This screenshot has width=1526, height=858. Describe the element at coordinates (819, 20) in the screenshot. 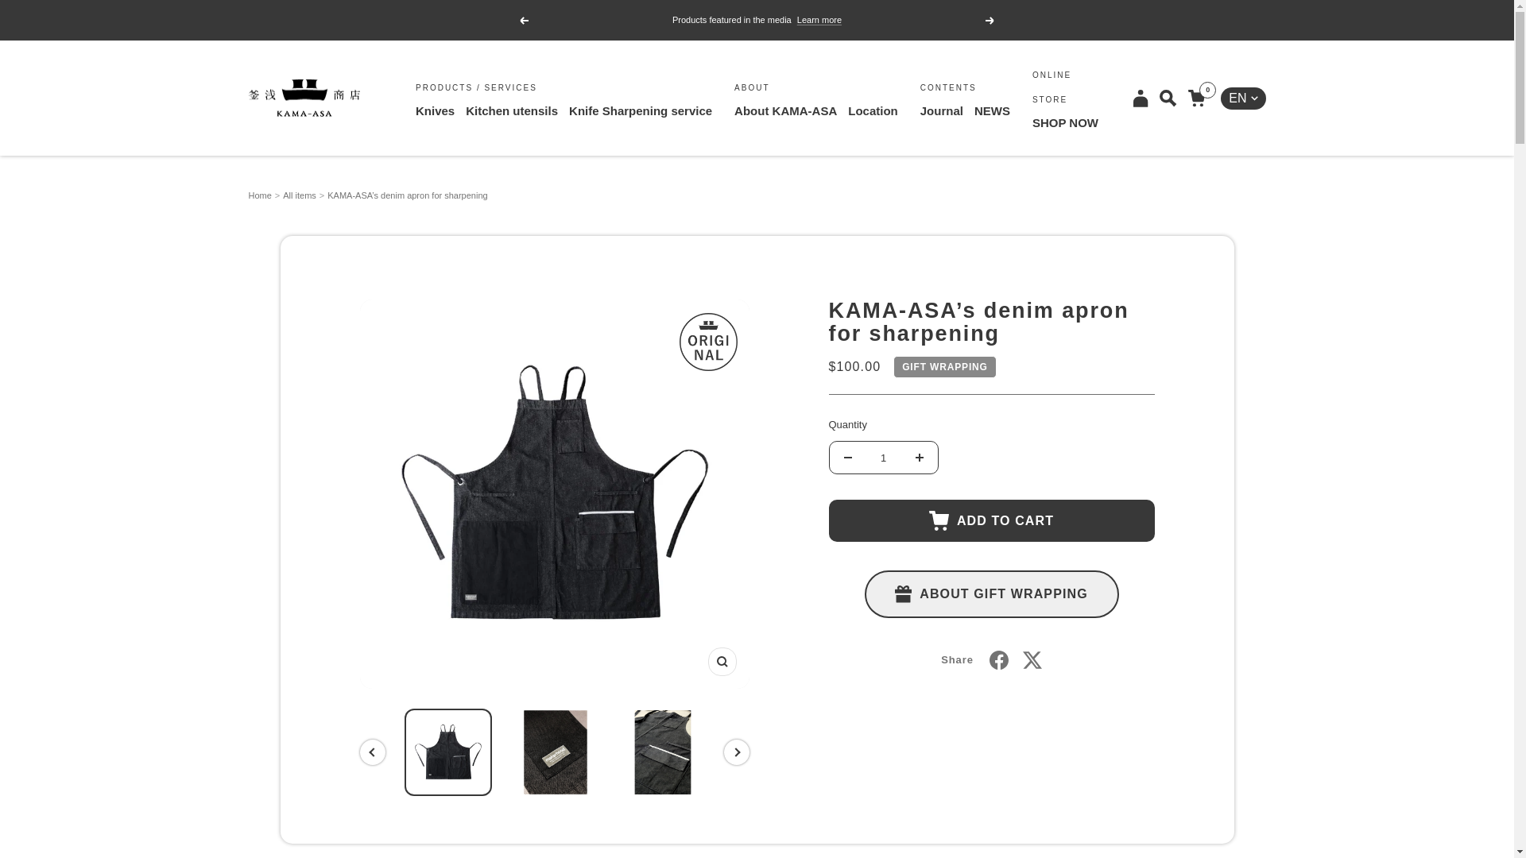

I see `Learn more` at that location.